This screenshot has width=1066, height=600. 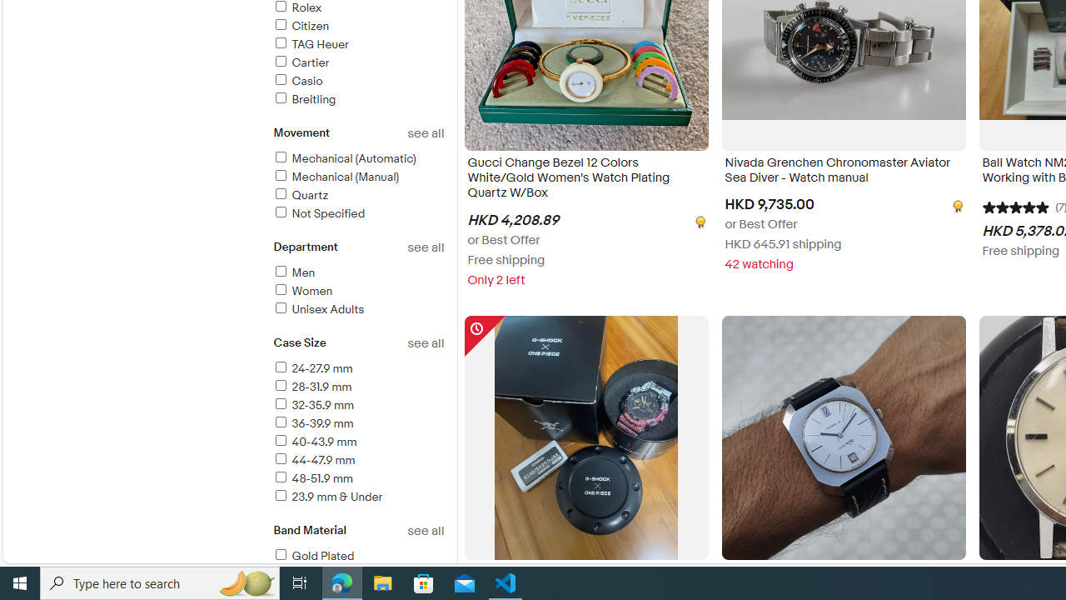 I want to click on 32-35.9 mm, so click(x=358, y=406).